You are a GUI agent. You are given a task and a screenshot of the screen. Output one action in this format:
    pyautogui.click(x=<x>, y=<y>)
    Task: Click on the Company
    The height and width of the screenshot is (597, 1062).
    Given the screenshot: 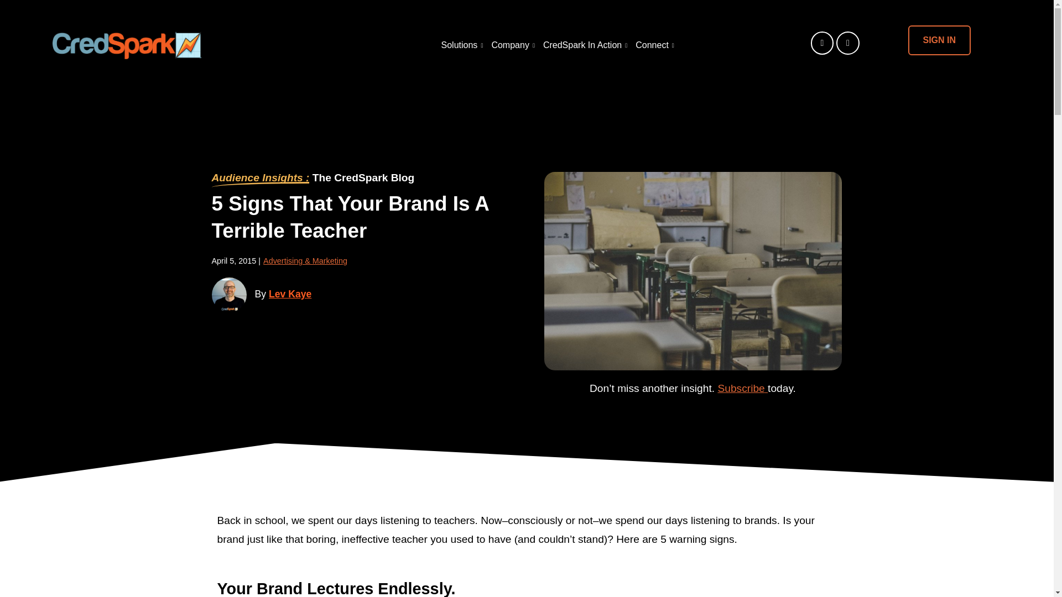 What is the action you would take?
    pyautogui.click(x=511, y=45)
    